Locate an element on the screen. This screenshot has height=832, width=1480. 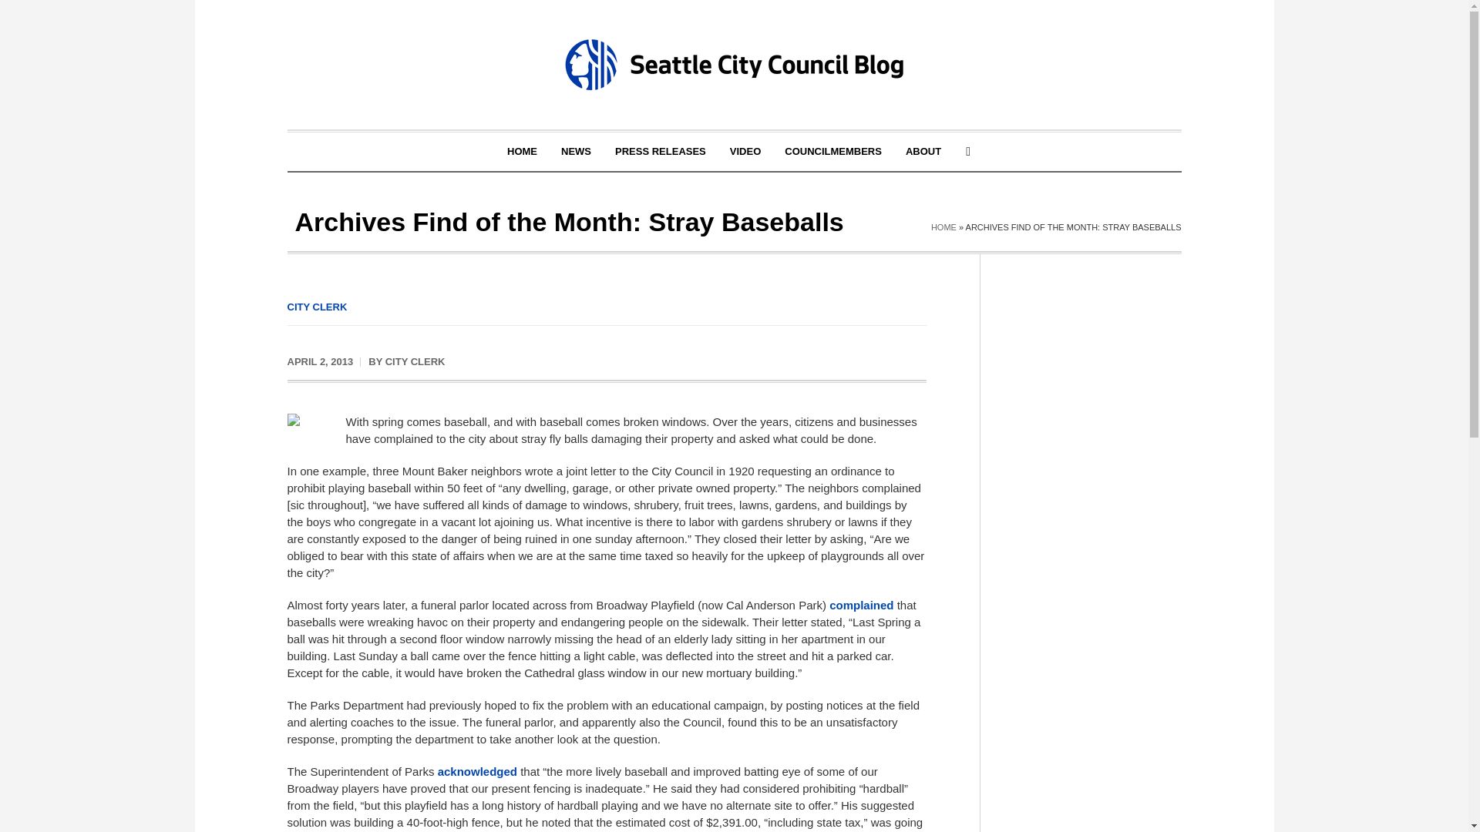
ABOUT is located at coordinates (923, 151).